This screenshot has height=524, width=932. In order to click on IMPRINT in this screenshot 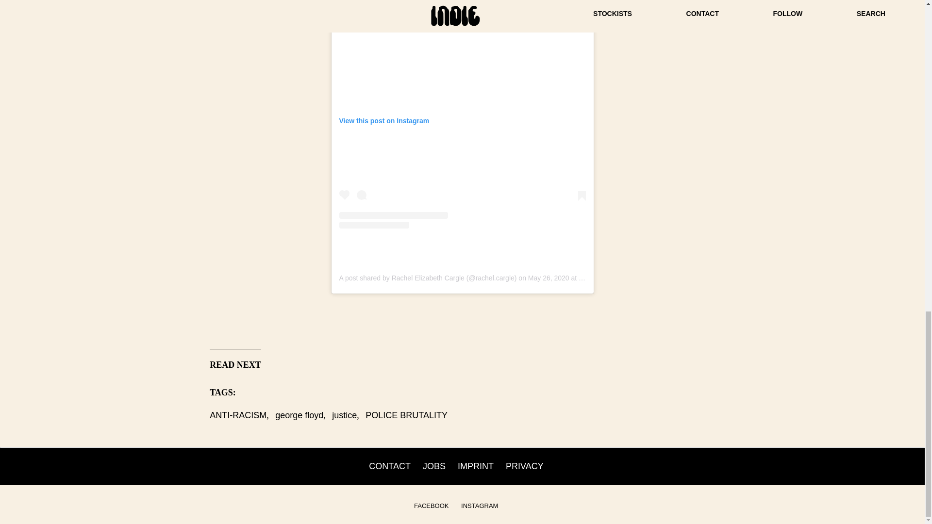, I will do `click(476, 466)`.